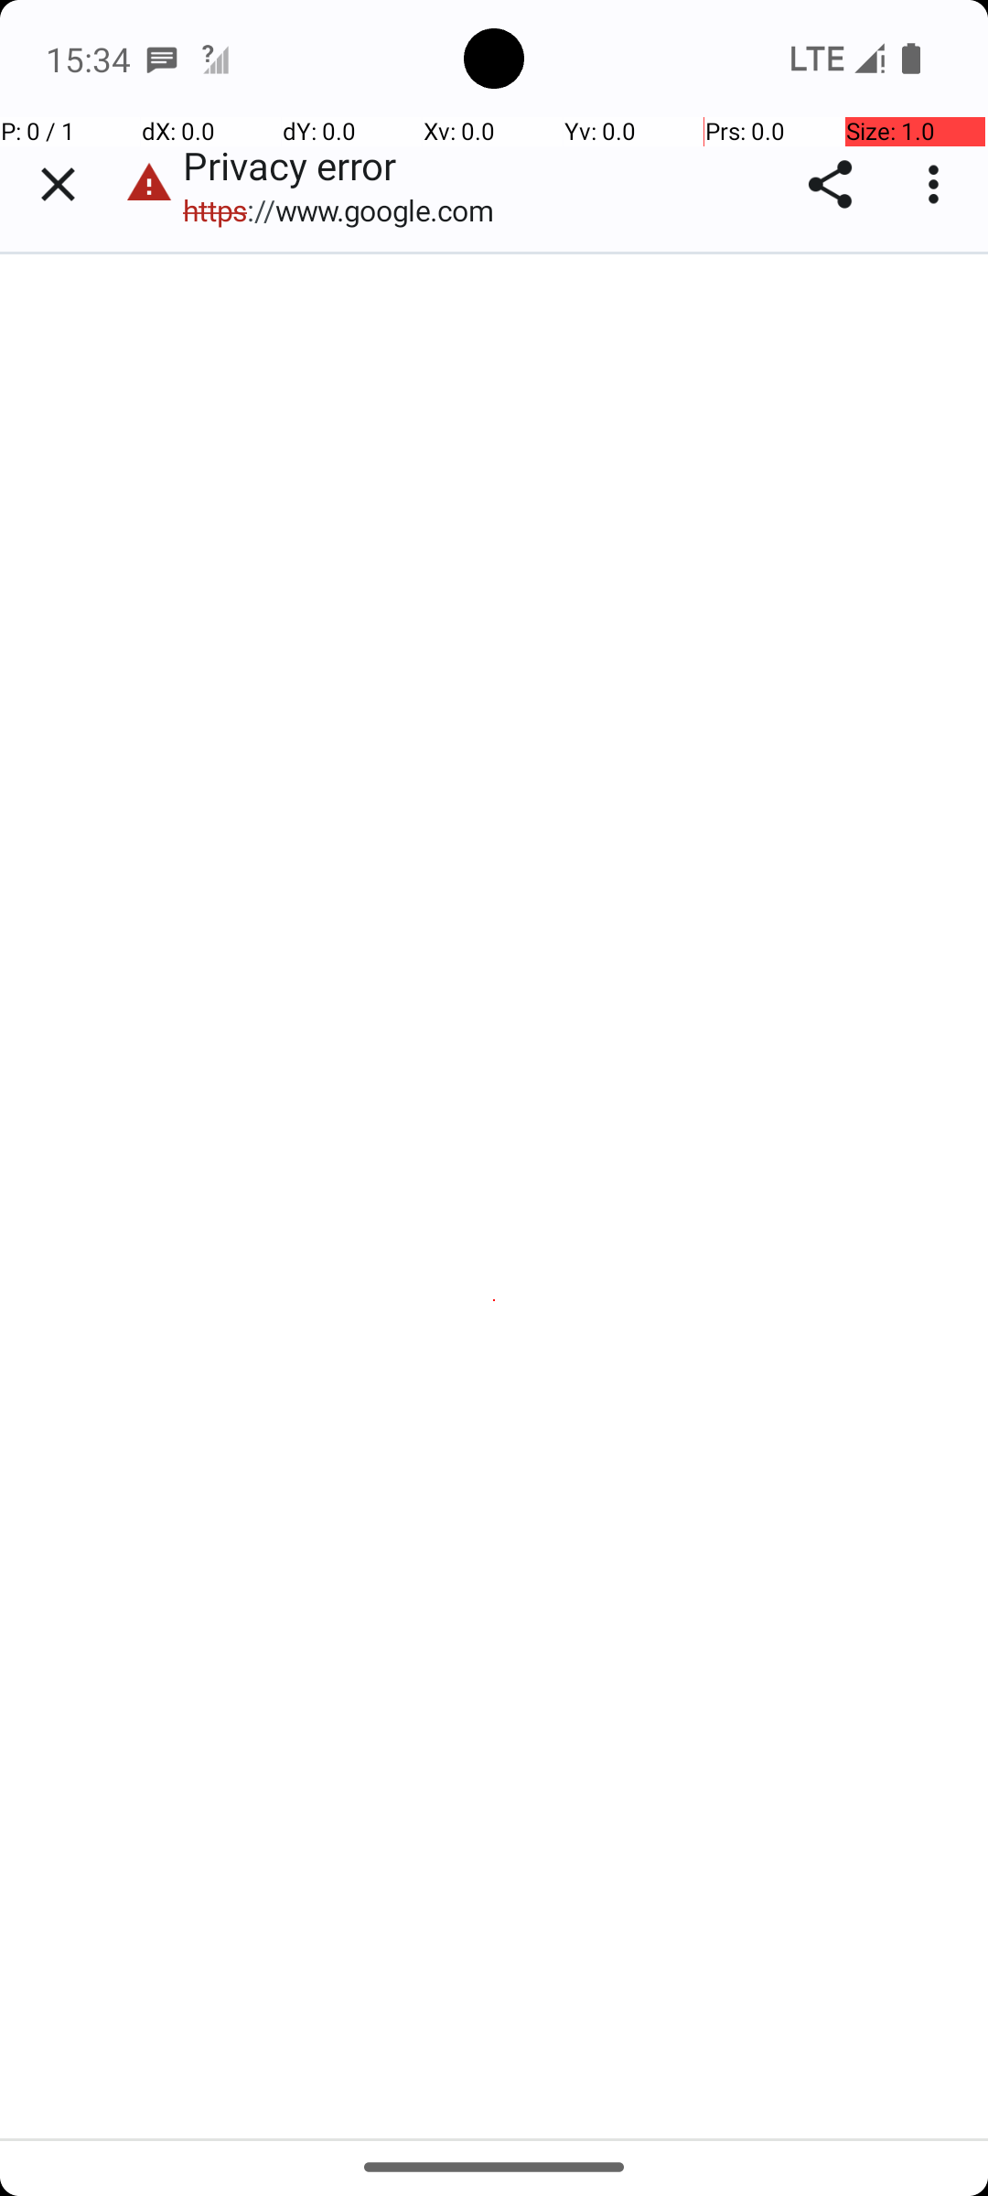 This screenshot has height=2196, width=988. What do you see at coordinates (496, 774) in the screenshot?
I see `Your connection is not private` at bounding box center [496, 774].